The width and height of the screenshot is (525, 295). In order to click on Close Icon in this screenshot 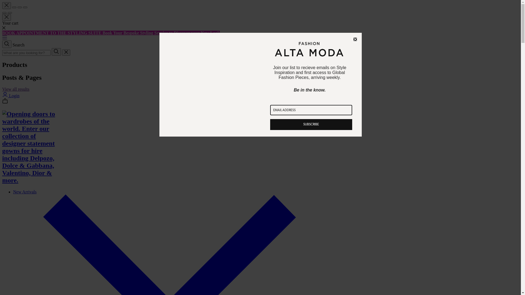, I will do `click(66, 52)`.